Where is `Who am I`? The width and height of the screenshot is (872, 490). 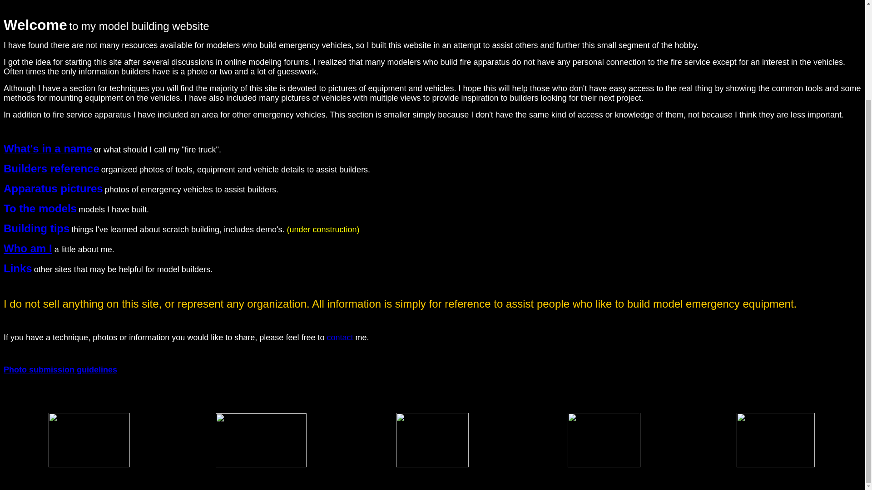
Who am I is located at coordinates (28, 248).